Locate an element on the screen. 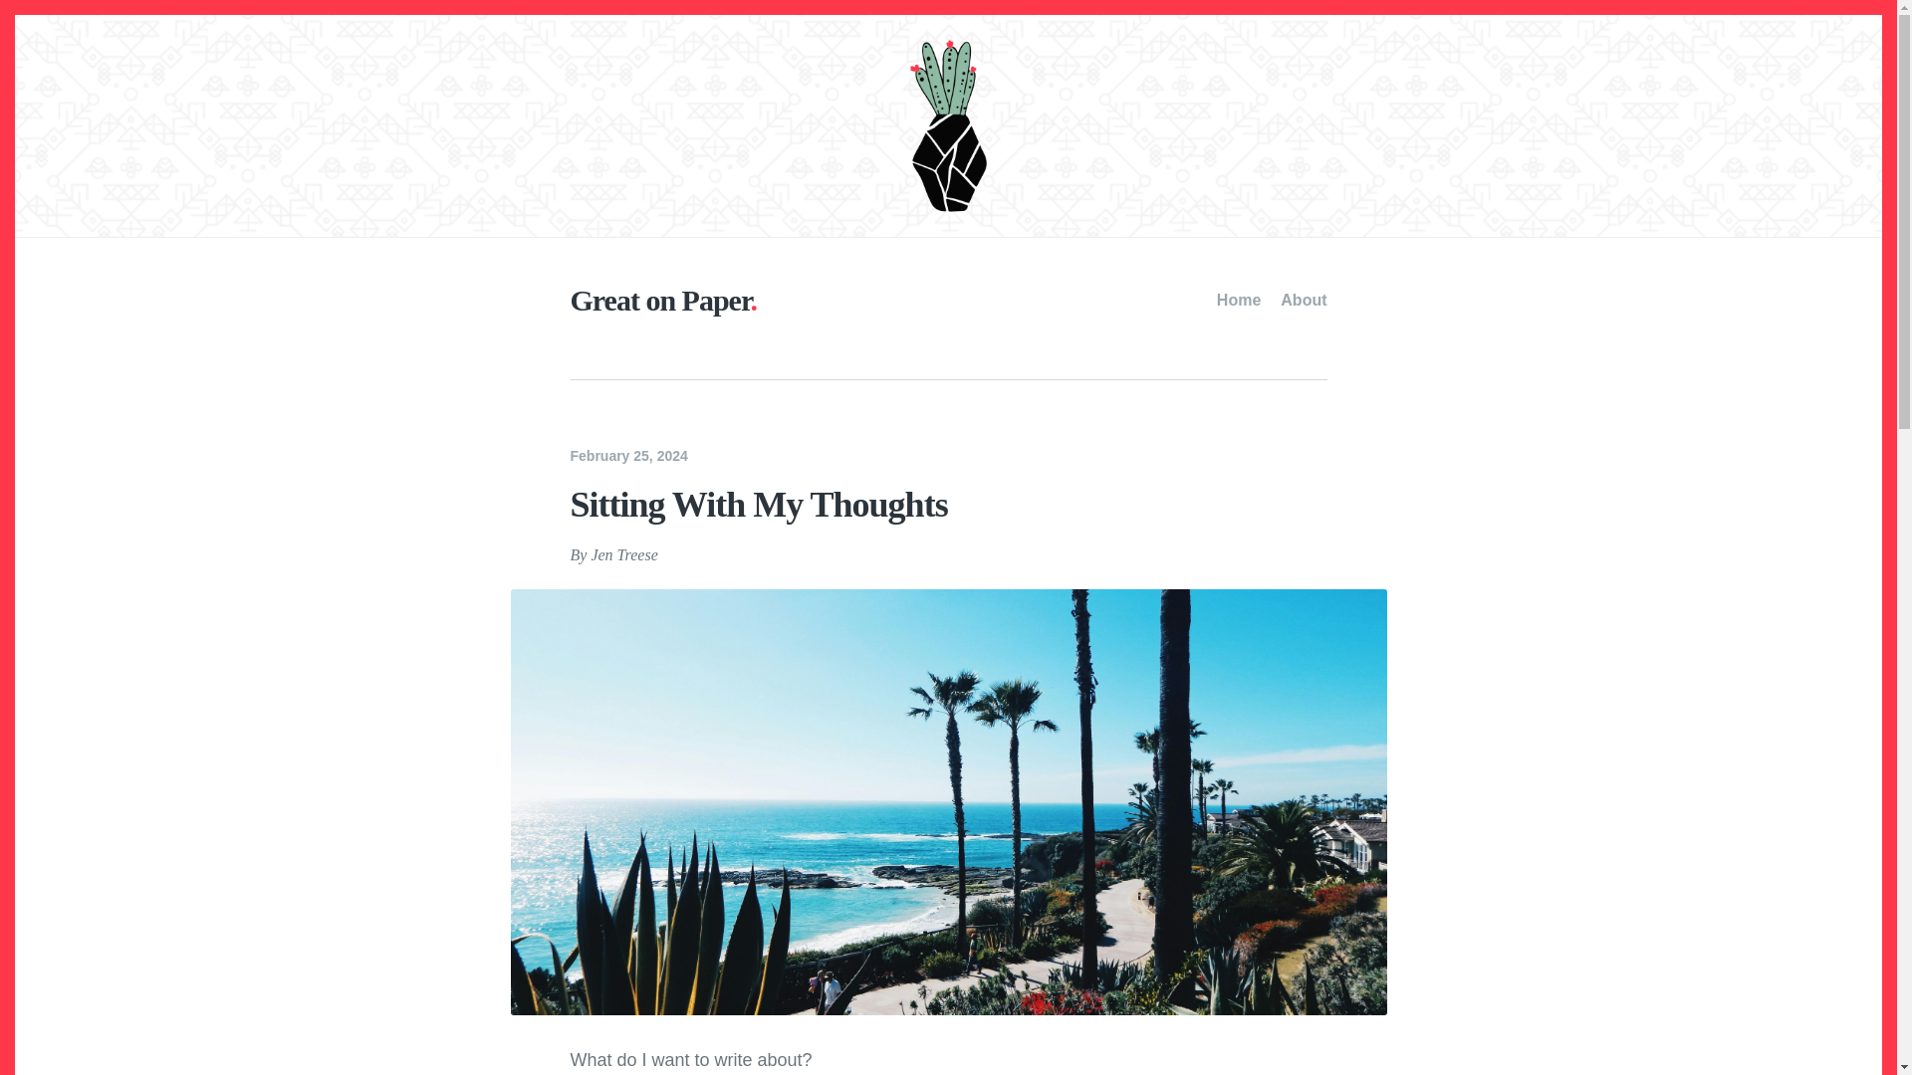 The width and height of the screenshot is (1912, 1075). About is located at coordinates (1304, 301).